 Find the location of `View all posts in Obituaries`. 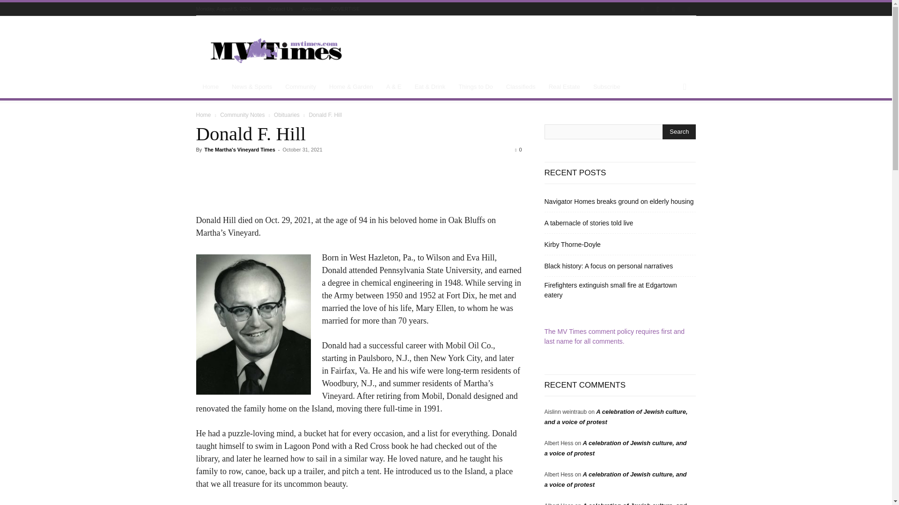

View all posts in Obituaries is located at coordinates (287, 115).